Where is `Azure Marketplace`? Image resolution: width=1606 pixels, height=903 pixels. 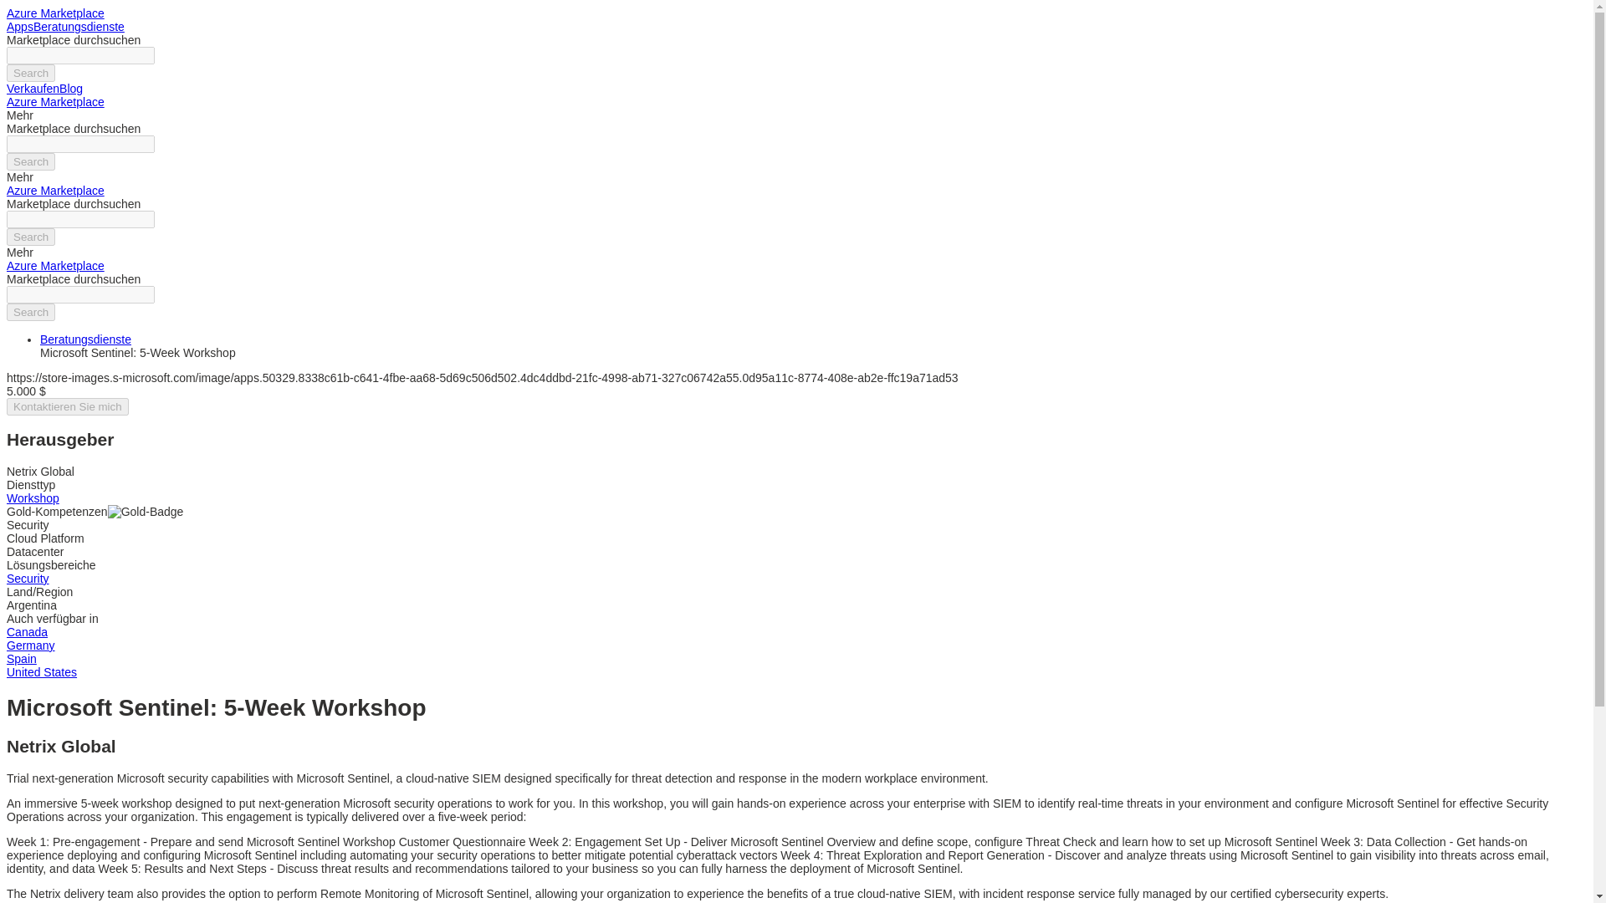
Azure Marketplace is located at coordinates (55, 266).